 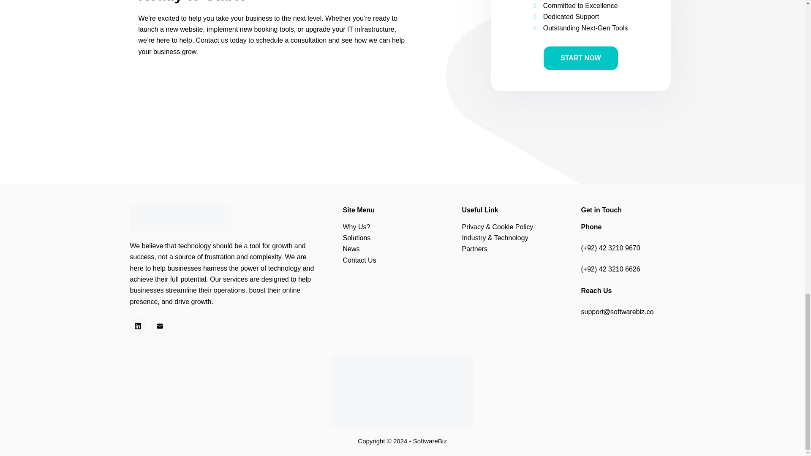 What do you see at coordinates (351, 249) in the screenshot?
I see `News` at bounding box center [351, 249].